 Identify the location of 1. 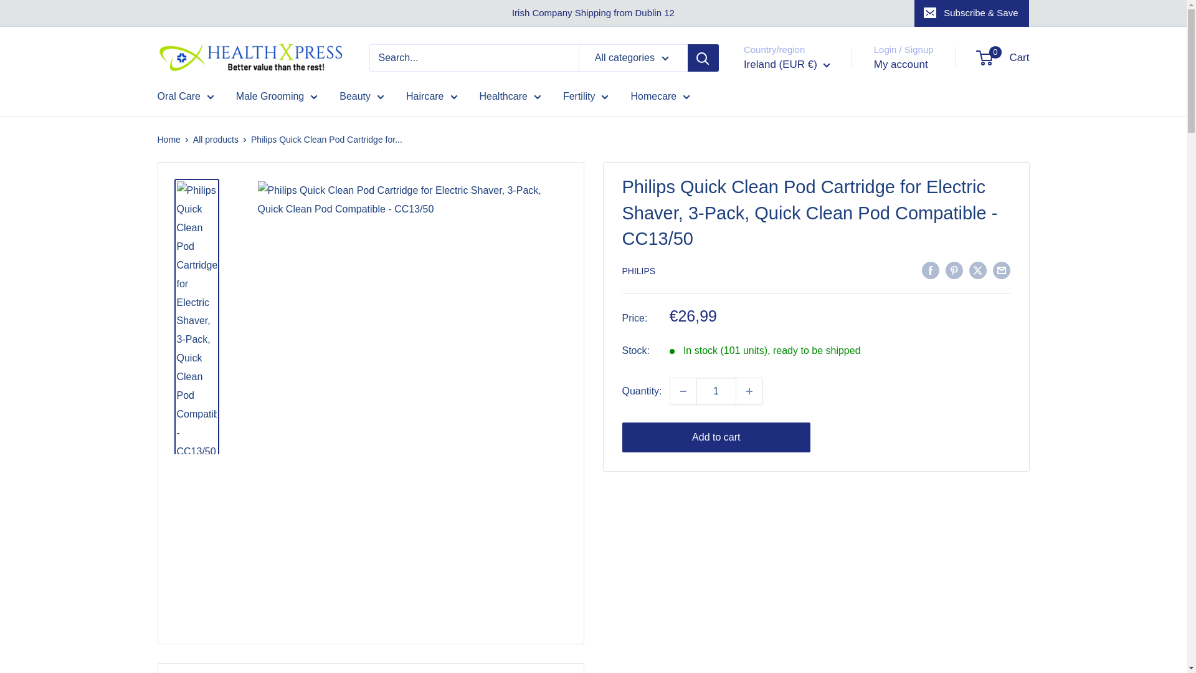
(716, 391).